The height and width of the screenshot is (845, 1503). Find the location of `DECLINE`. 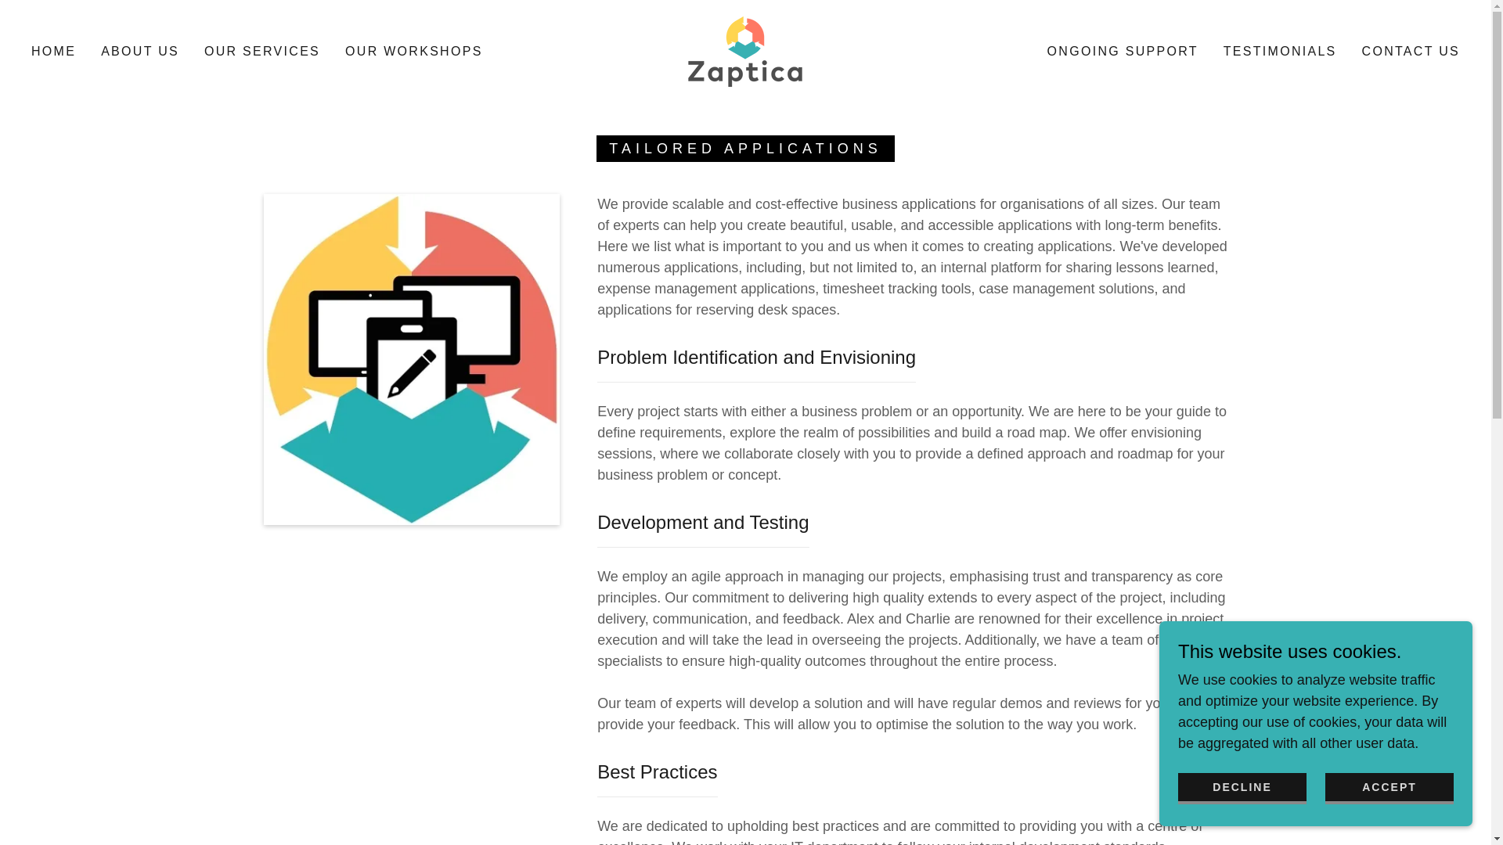

DECLINE is located at coordinates (1242, 789).